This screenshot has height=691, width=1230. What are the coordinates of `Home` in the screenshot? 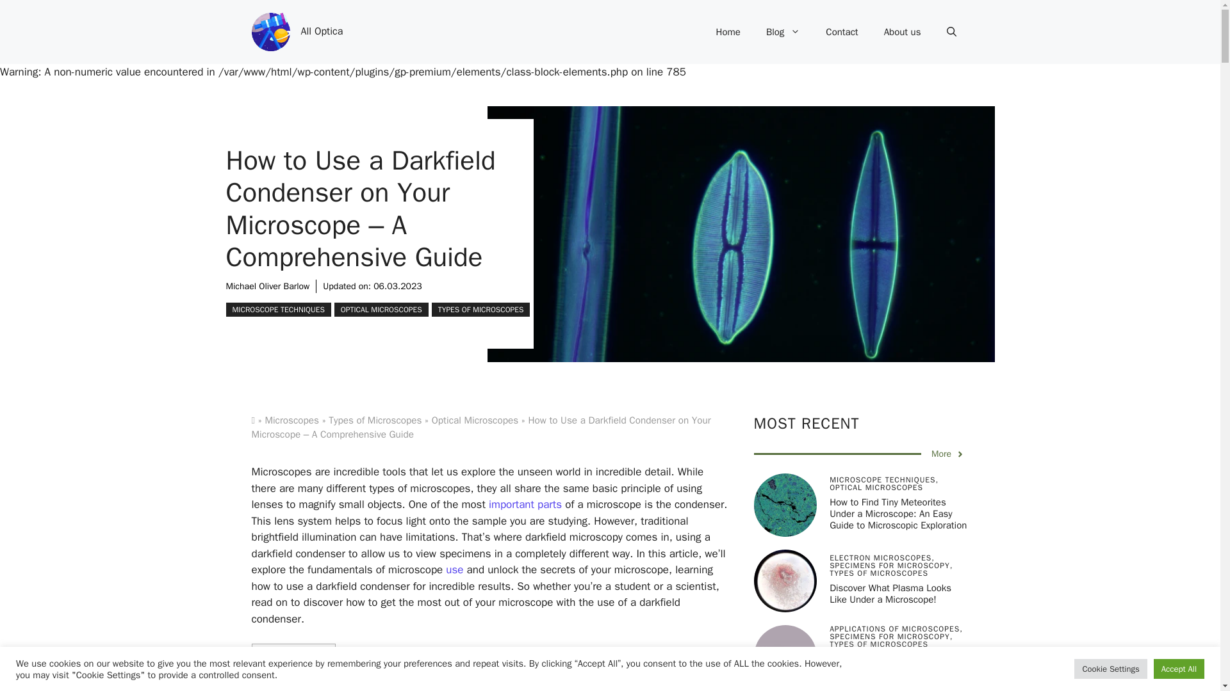 It's located at (728, 32).